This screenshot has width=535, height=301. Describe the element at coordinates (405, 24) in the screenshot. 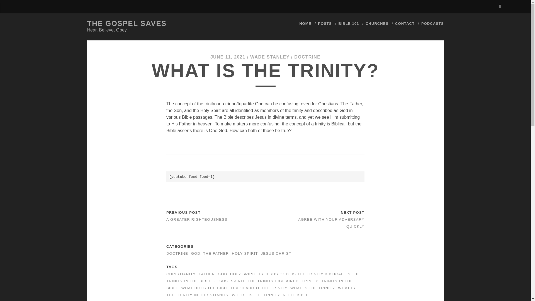

I see `CONTACT` at that location.